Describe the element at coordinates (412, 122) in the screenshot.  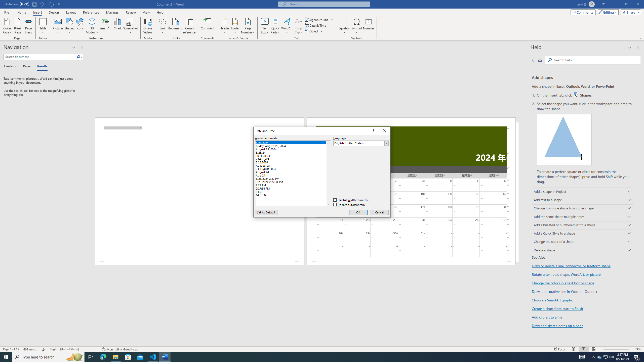
I see `Header -Section 1-` at that location.